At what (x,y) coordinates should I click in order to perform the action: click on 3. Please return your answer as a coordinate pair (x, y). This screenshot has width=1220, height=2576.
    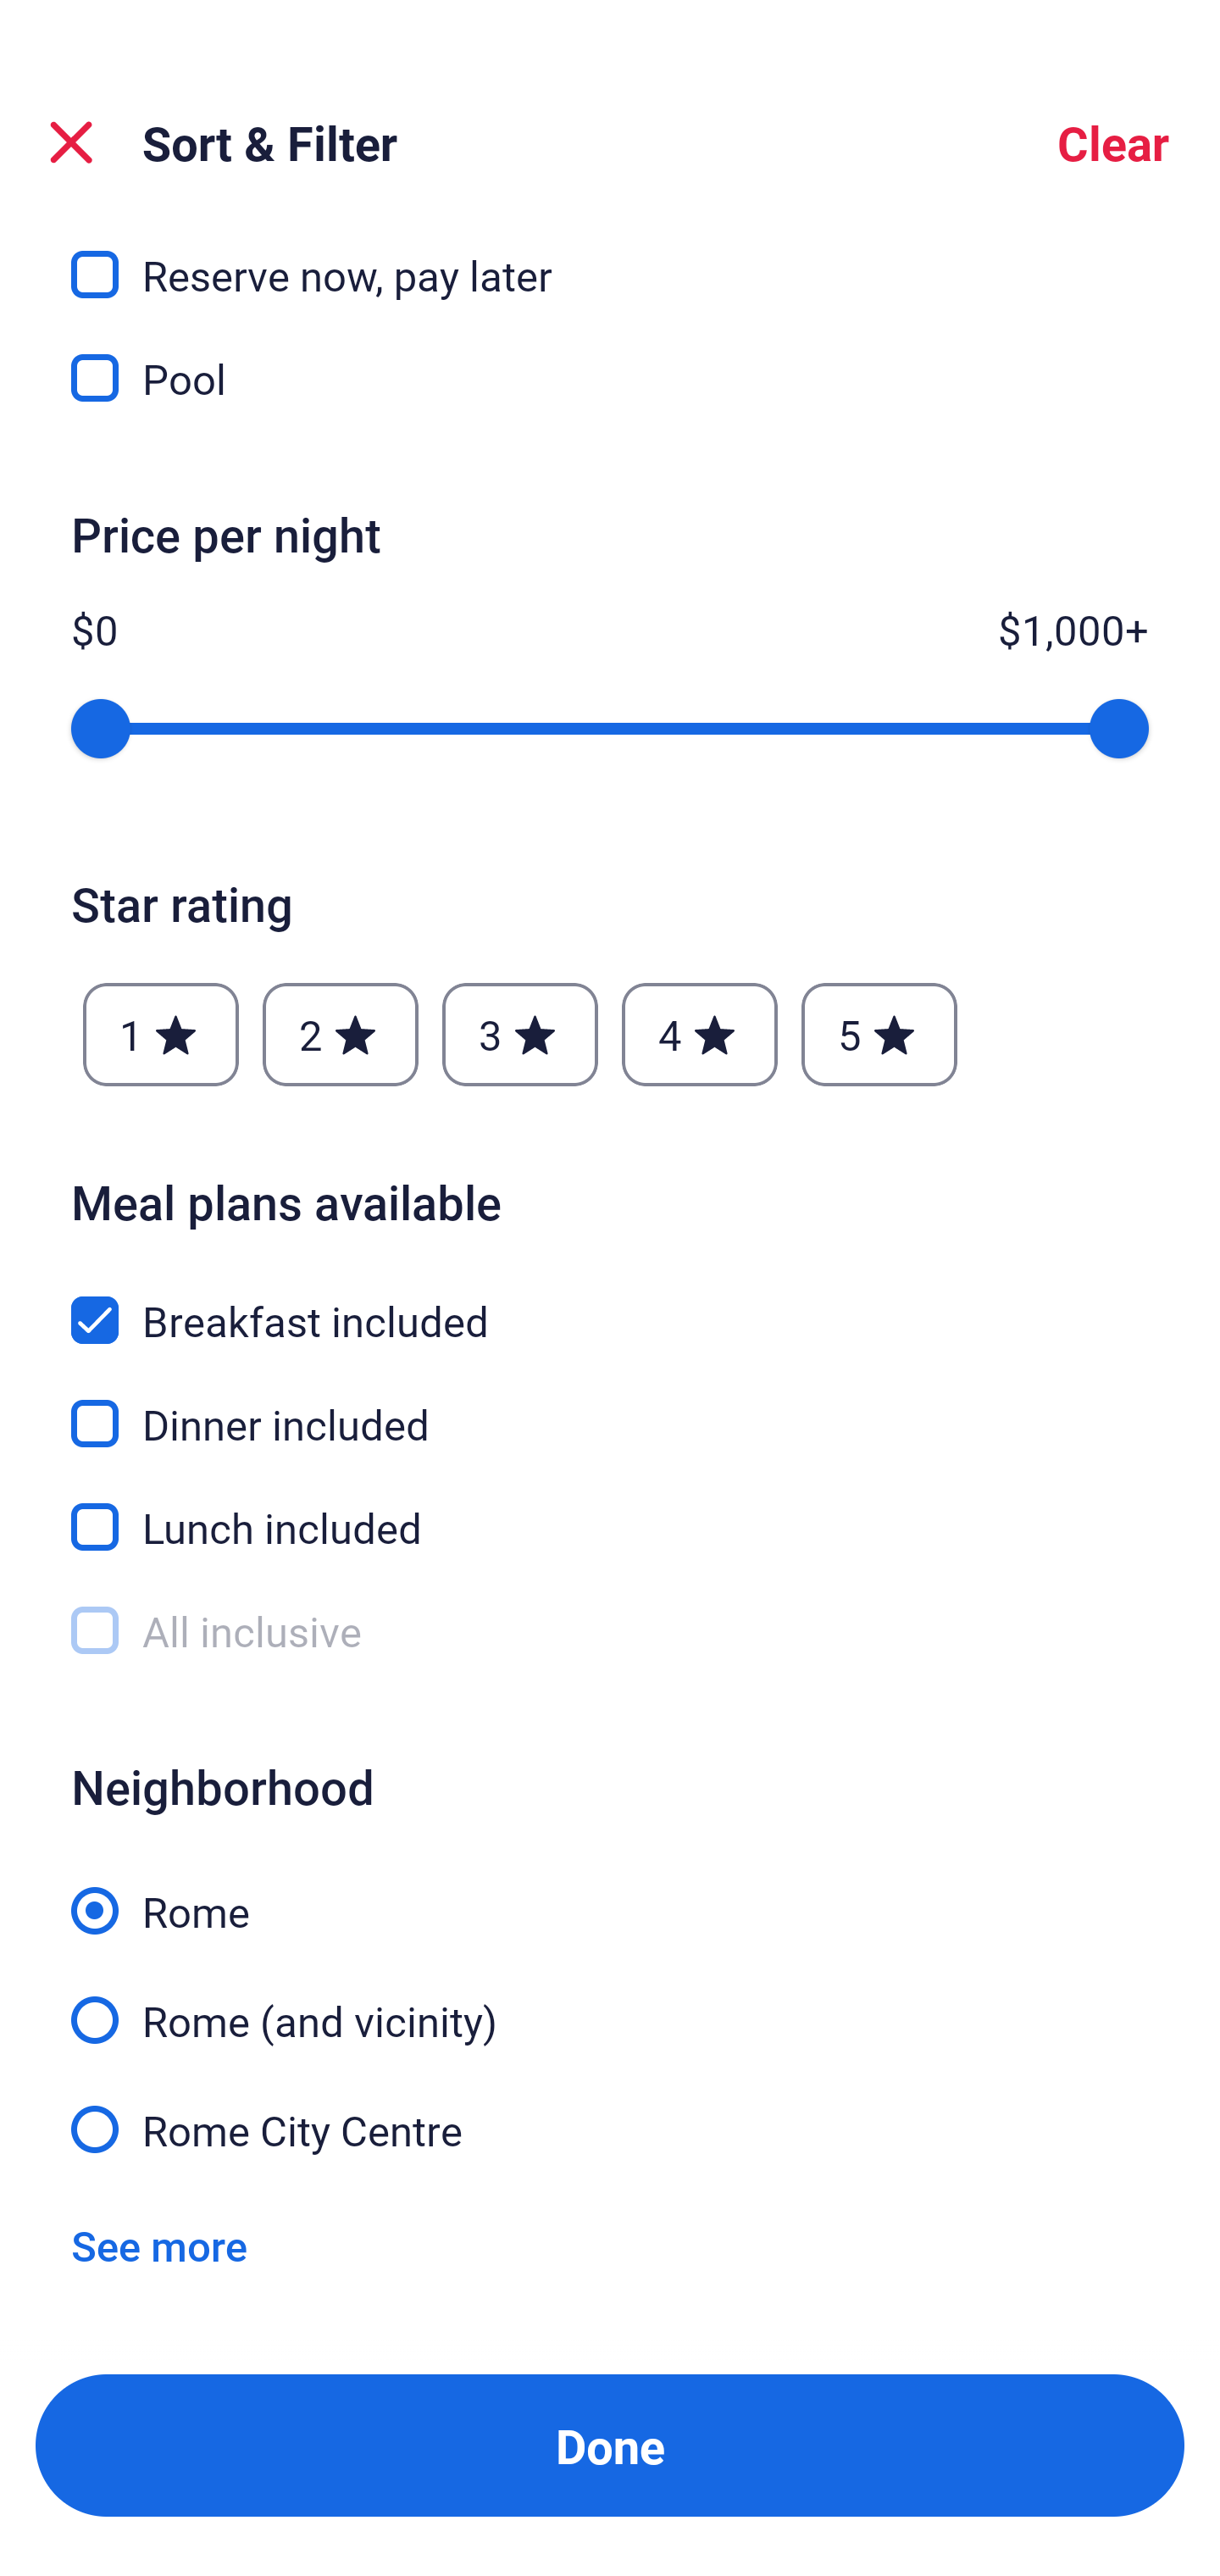
    Looking at the image, I should click on (519, 1034).